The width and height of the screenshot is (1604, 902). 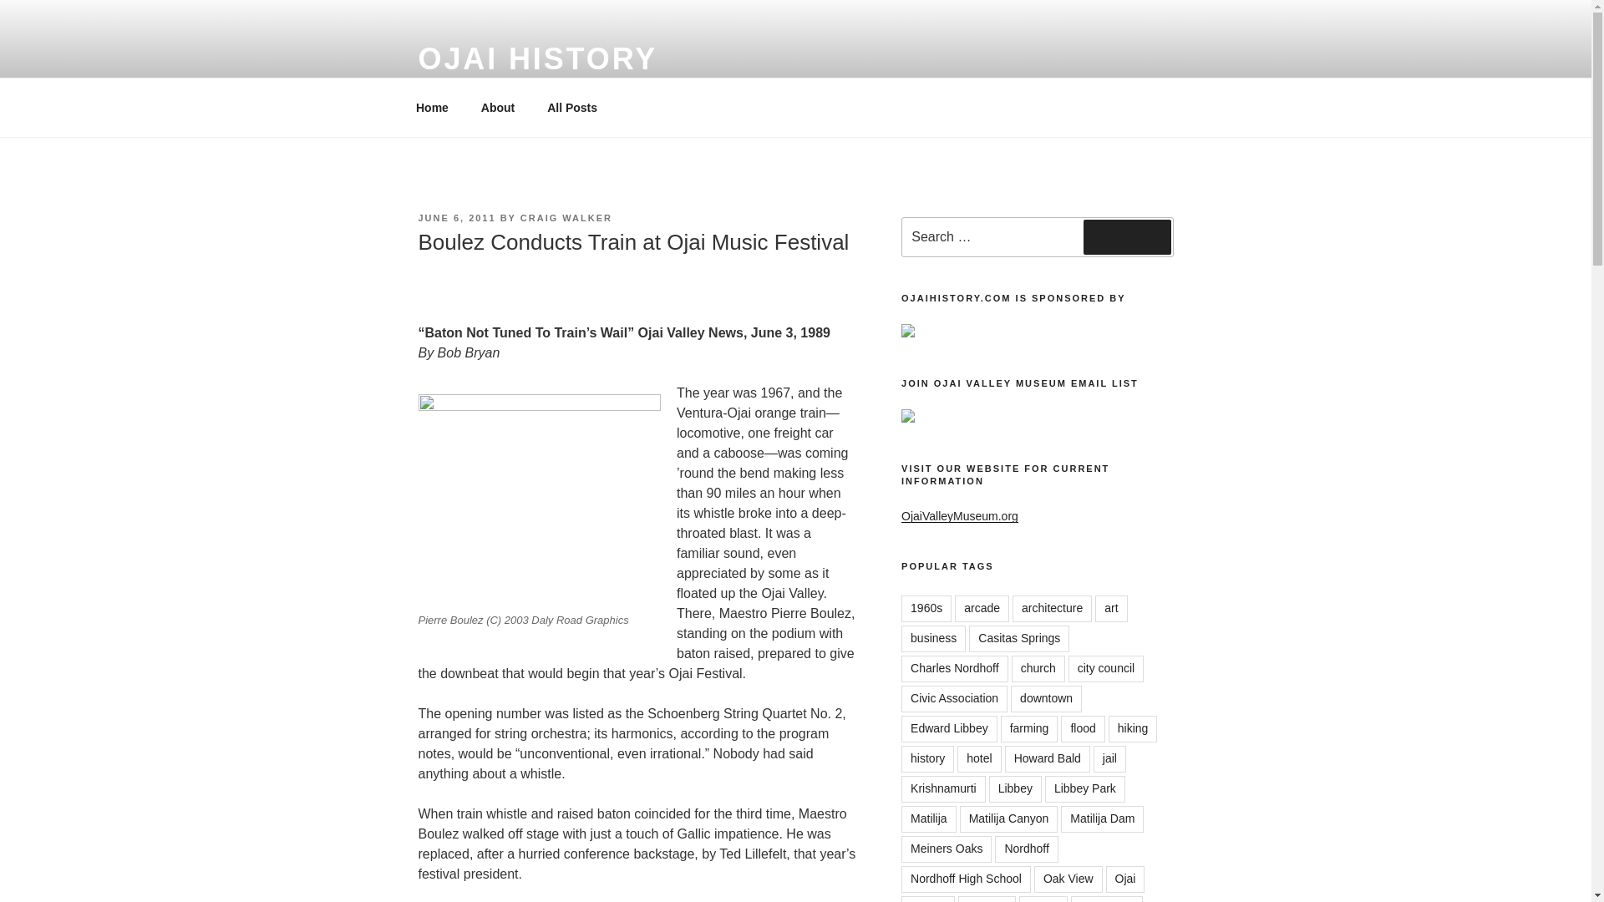 What do you see at coordinates (1038, 668) in the screenshot?
I see `church` at bounding box center [1038, 668].